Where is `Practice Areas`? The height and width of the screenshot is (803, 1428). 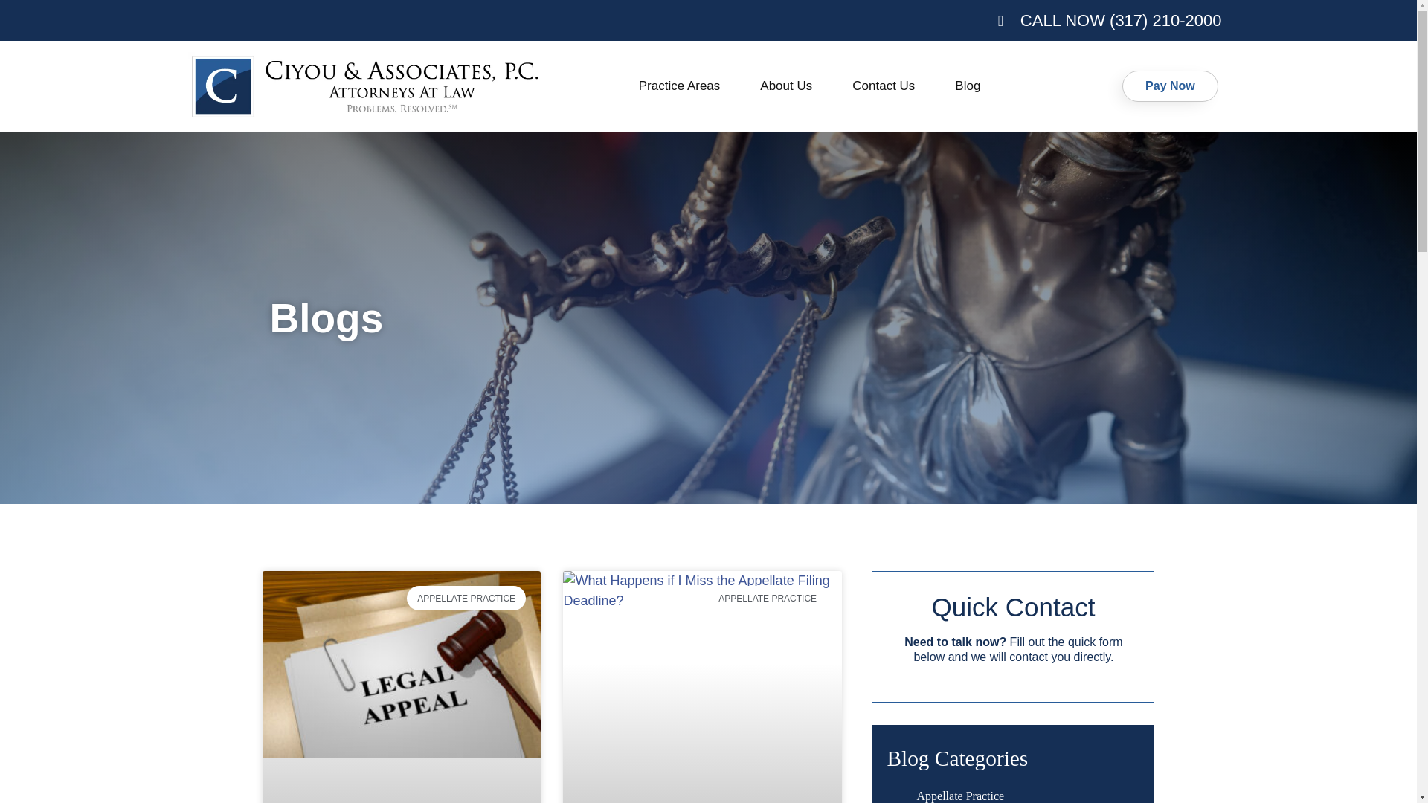
Practice Areas is located at coordinates (680, 86).